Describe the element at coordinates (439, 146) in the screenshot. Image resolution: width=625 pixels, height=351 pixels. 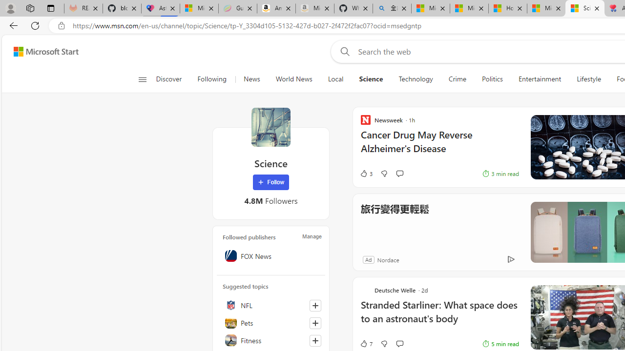
I see `Cancer Drug May Reverse Alzheimer's Disease` at that location.